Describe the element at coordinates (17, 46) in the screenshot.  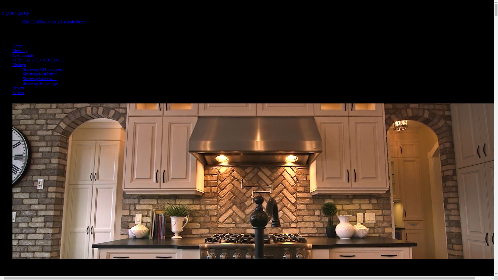
I see `Home` at that location.